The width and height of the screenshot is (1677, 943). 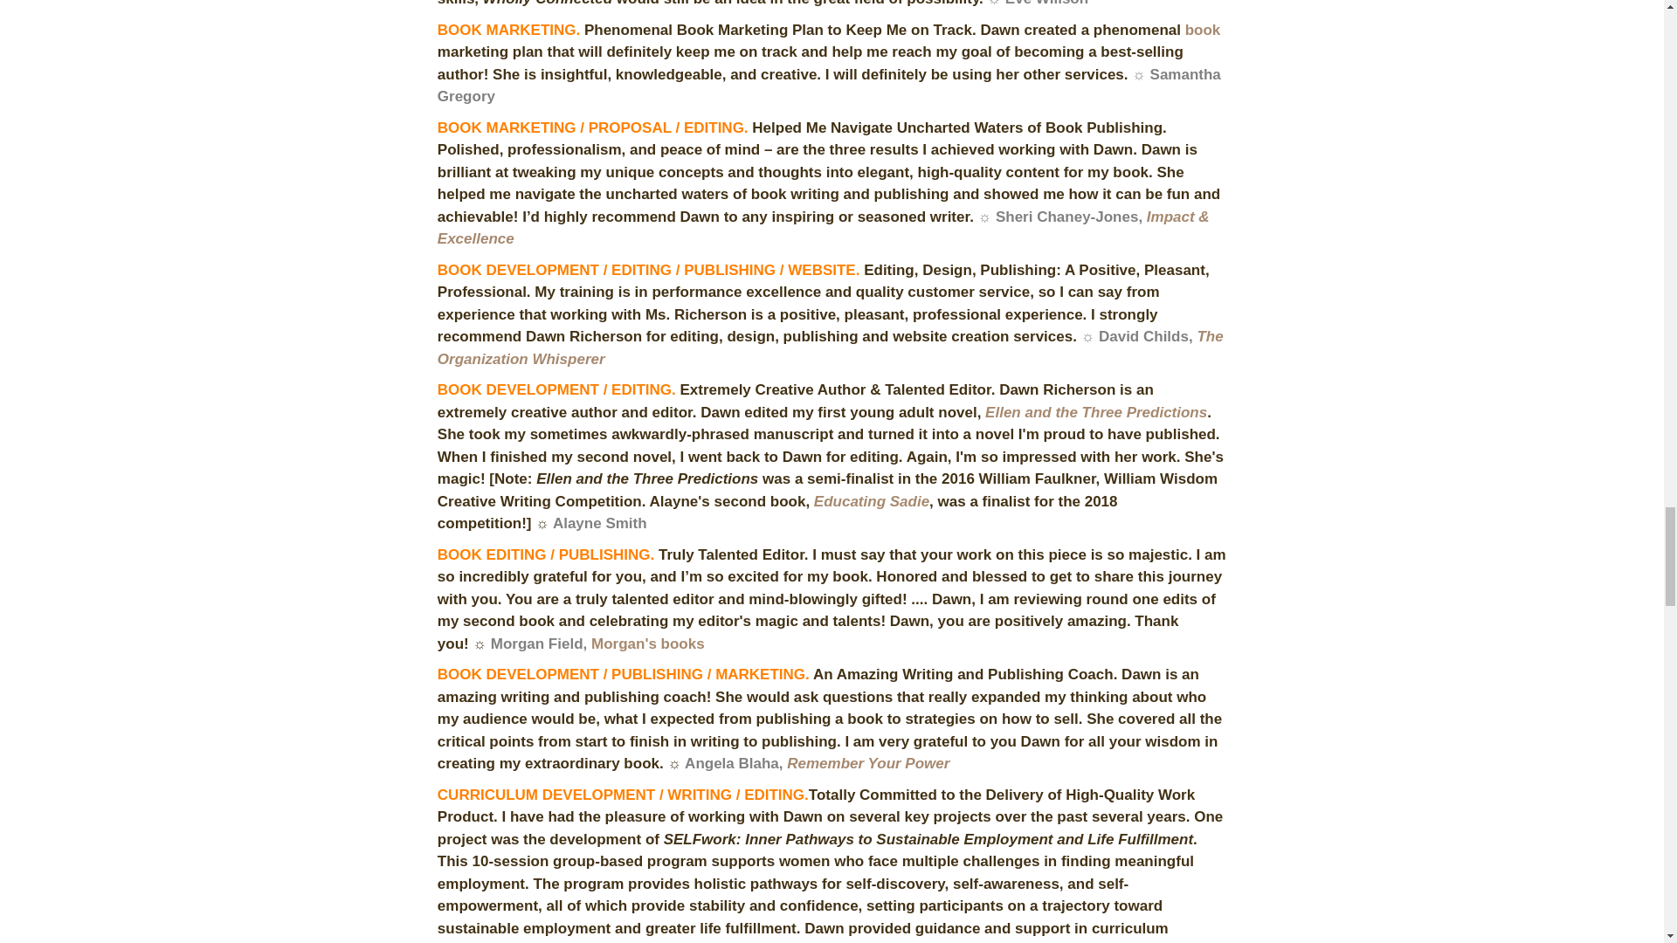 I want to click on Educating Sadie Book, so click(x=871, y=501).